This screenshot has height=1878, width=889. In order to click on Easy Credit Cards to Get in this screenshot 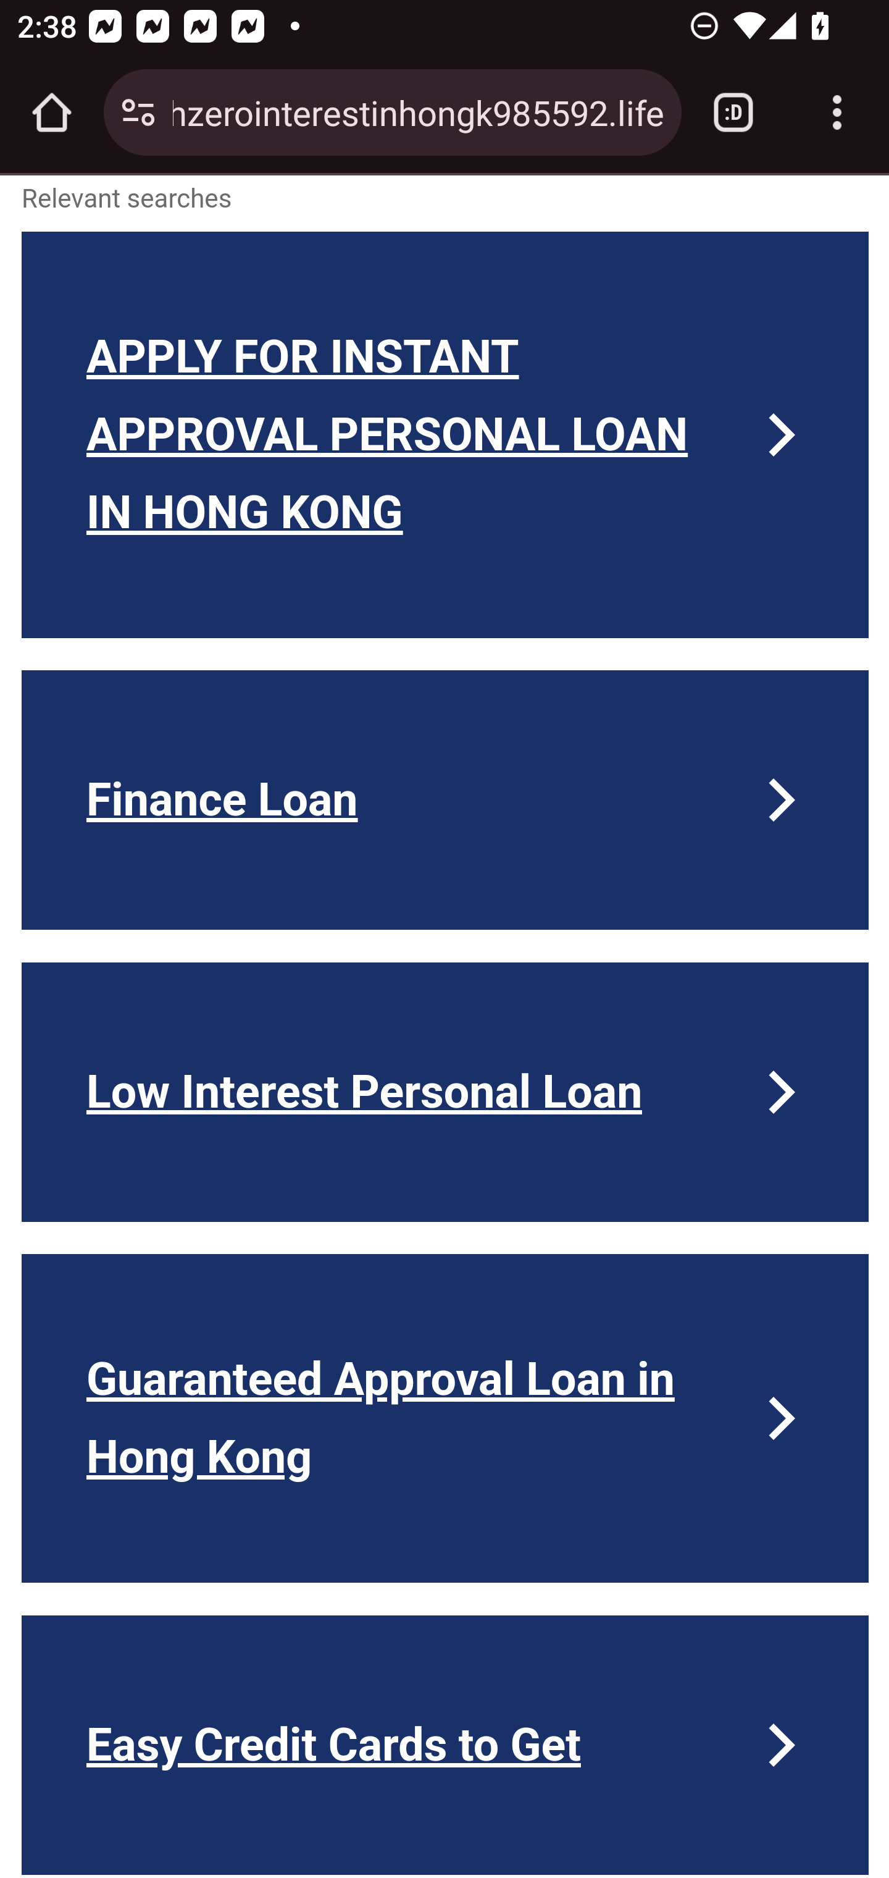, I will do `click(446, 1745)`.